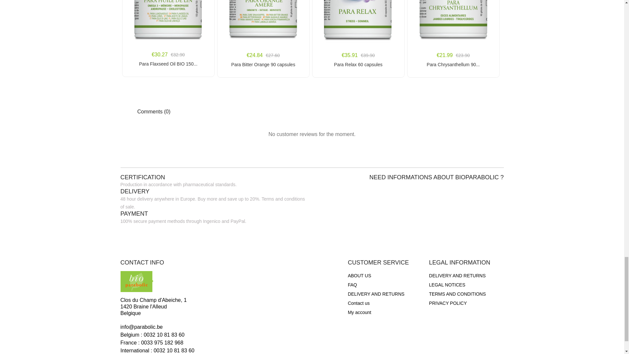 The image size is (629, 354). I want to click on Aide, so click(353, 285).